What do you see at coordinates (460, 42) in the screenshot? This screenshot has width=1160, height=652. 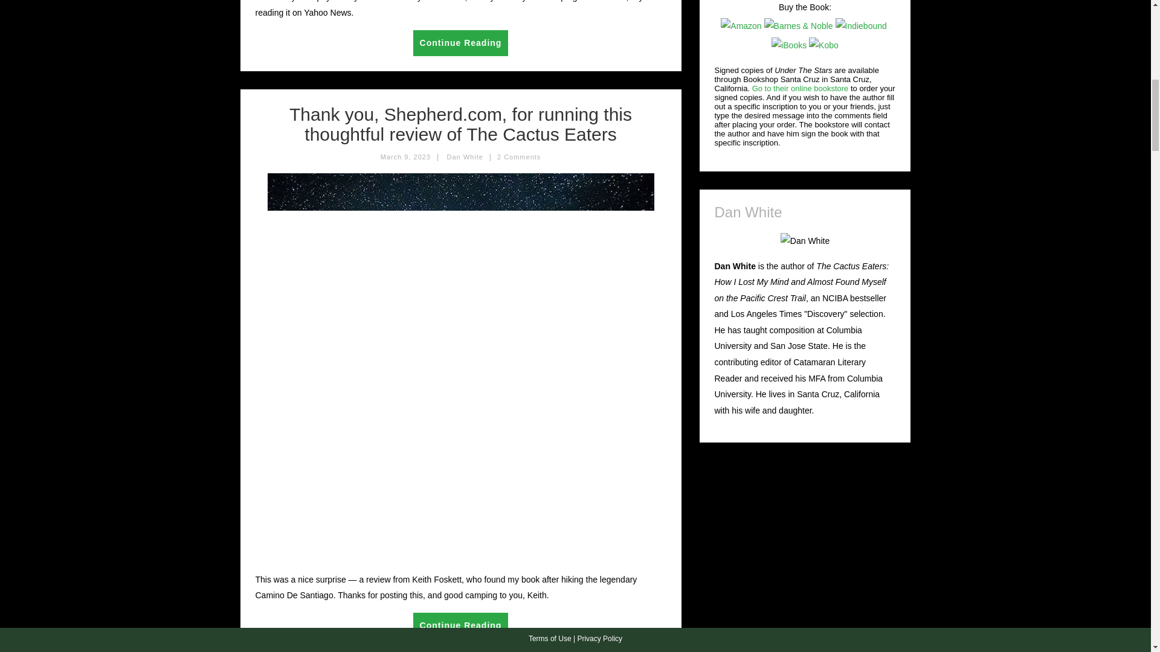 I see `Continue Reading` at bounding box center [460, 42].